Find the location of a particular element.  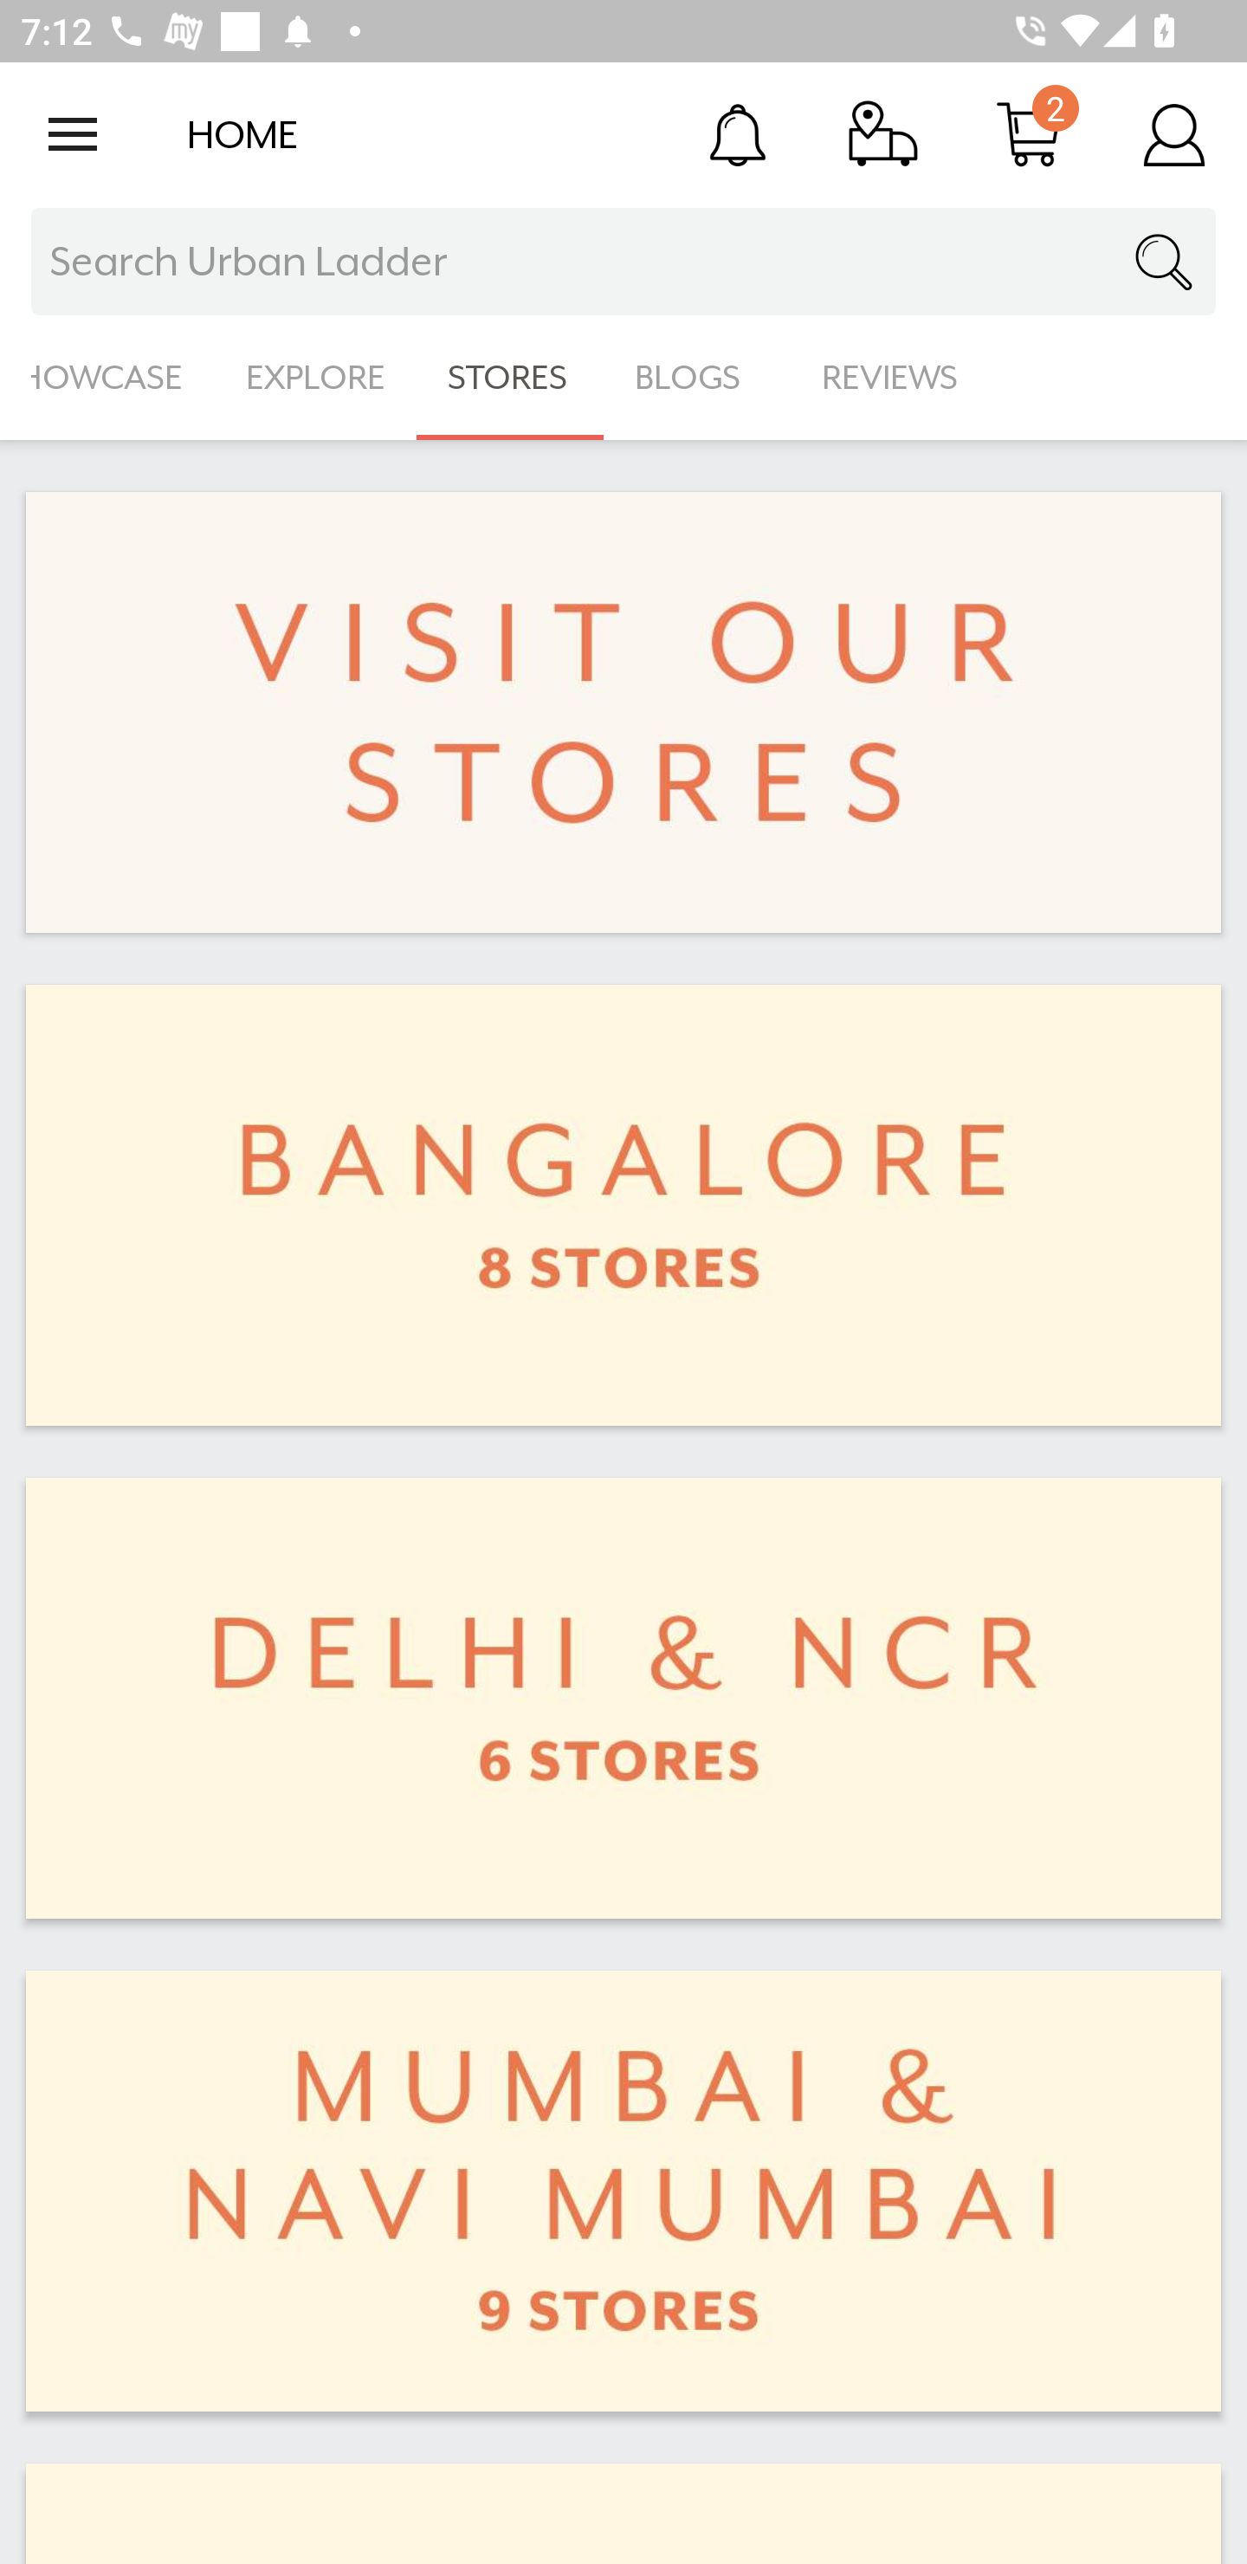

STORES is located at coordinates (509, 378).